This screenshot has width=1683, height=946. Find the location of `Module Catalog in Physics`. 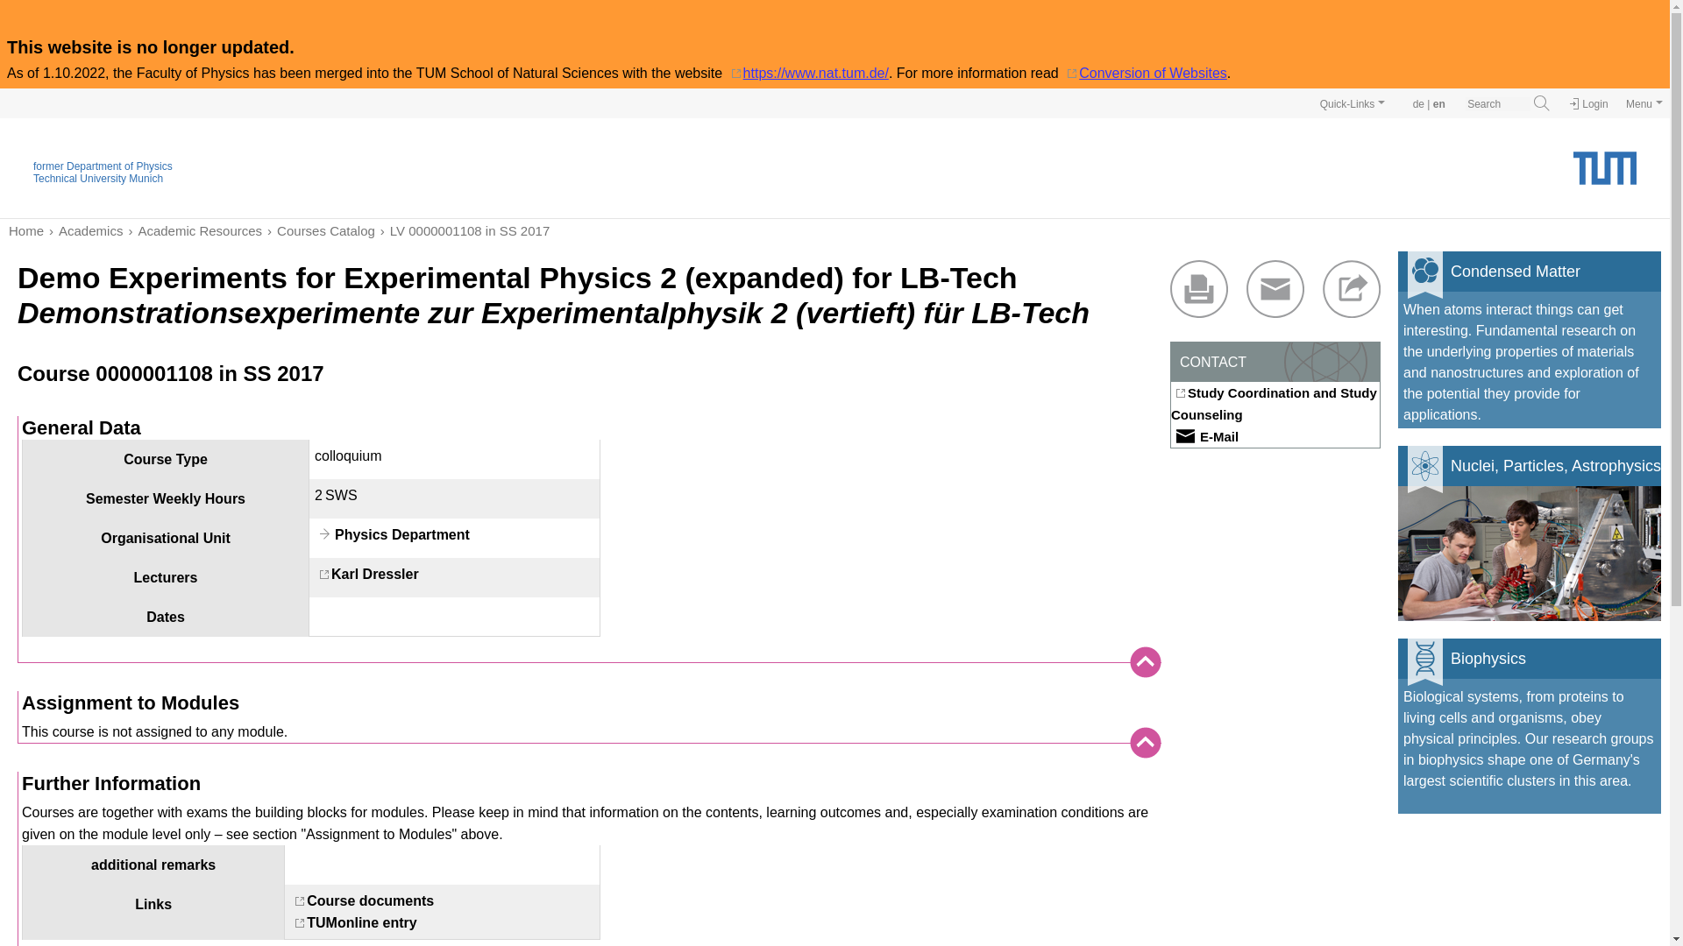

Module Catalog in Physics is located at coordinates (319, 229).